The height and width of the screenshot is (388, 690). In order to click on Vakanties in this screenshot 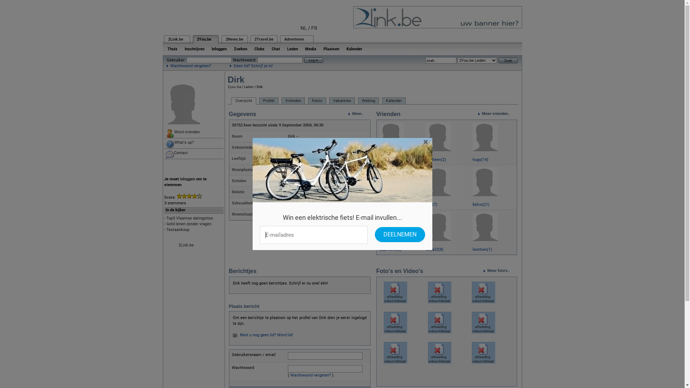, I will do `click(342, 101)`.